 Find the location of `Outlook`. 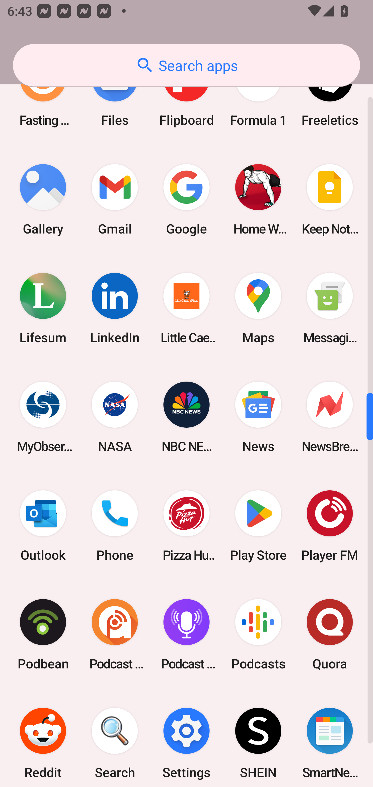

Outlook is located at coordinates (43, 526).